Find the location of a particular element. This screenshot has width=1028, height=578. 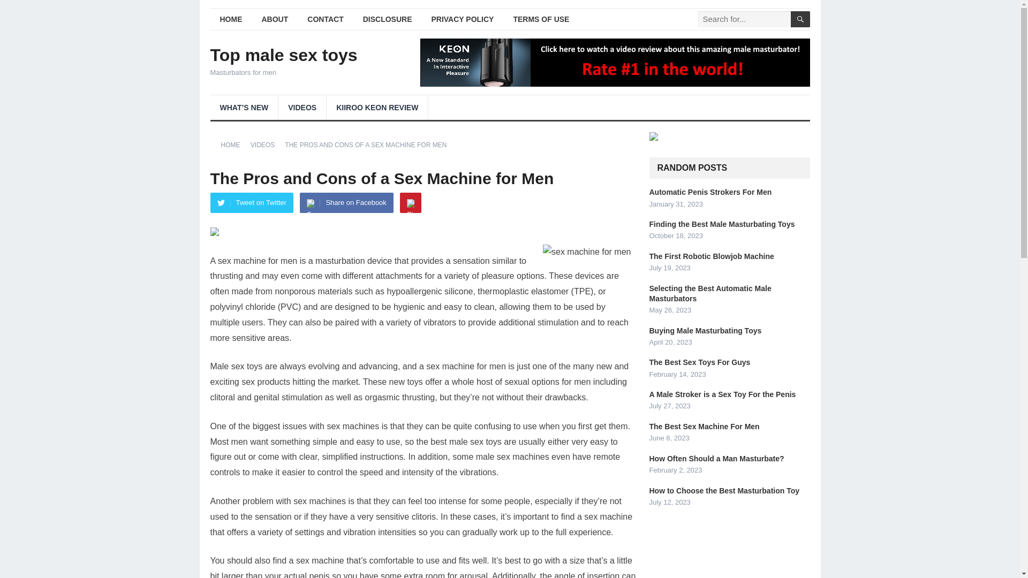

TERMS OF USE is located at coordinates (541, 19).